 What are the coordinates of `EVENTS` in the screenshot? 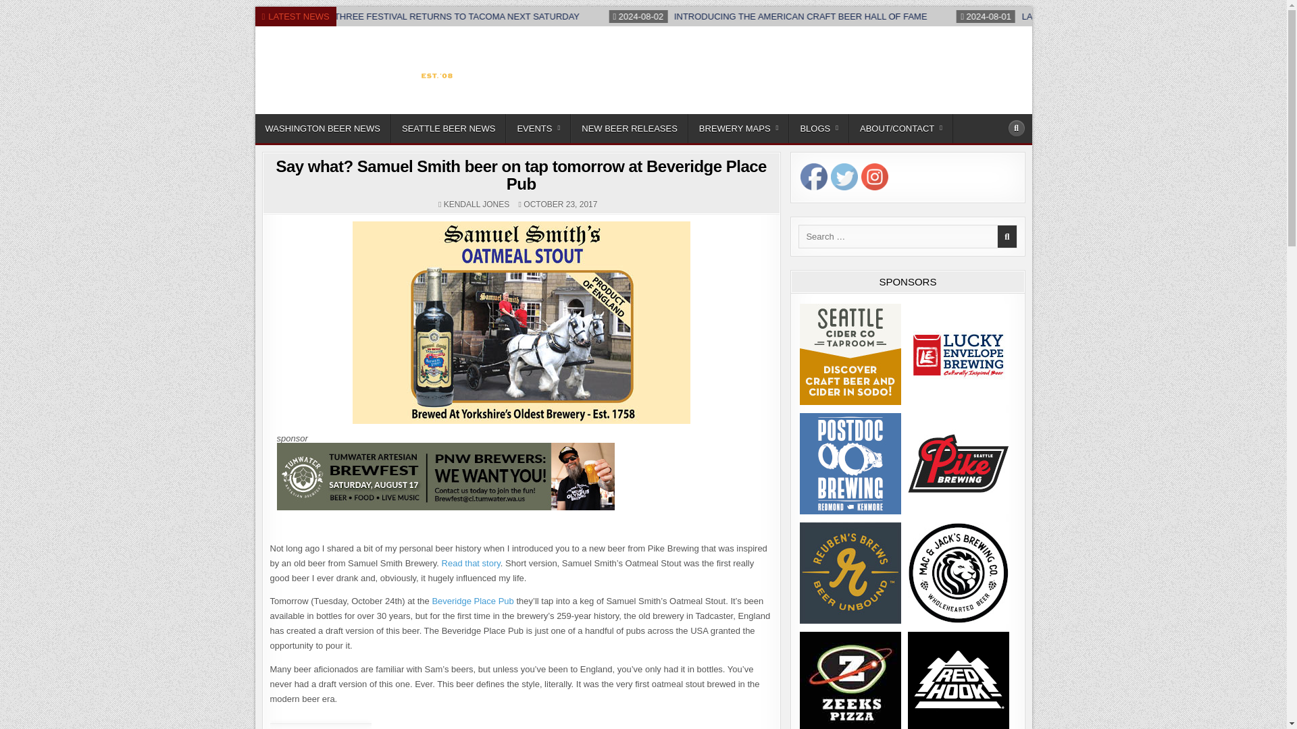 It's located at (538, 128).